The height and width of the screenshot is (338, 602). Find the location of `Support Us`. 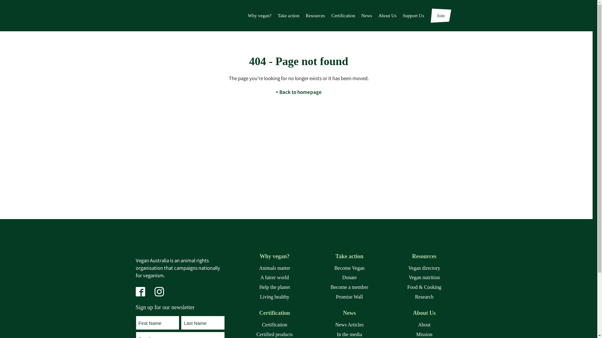

Support Us is located at coordinates (414, 16).